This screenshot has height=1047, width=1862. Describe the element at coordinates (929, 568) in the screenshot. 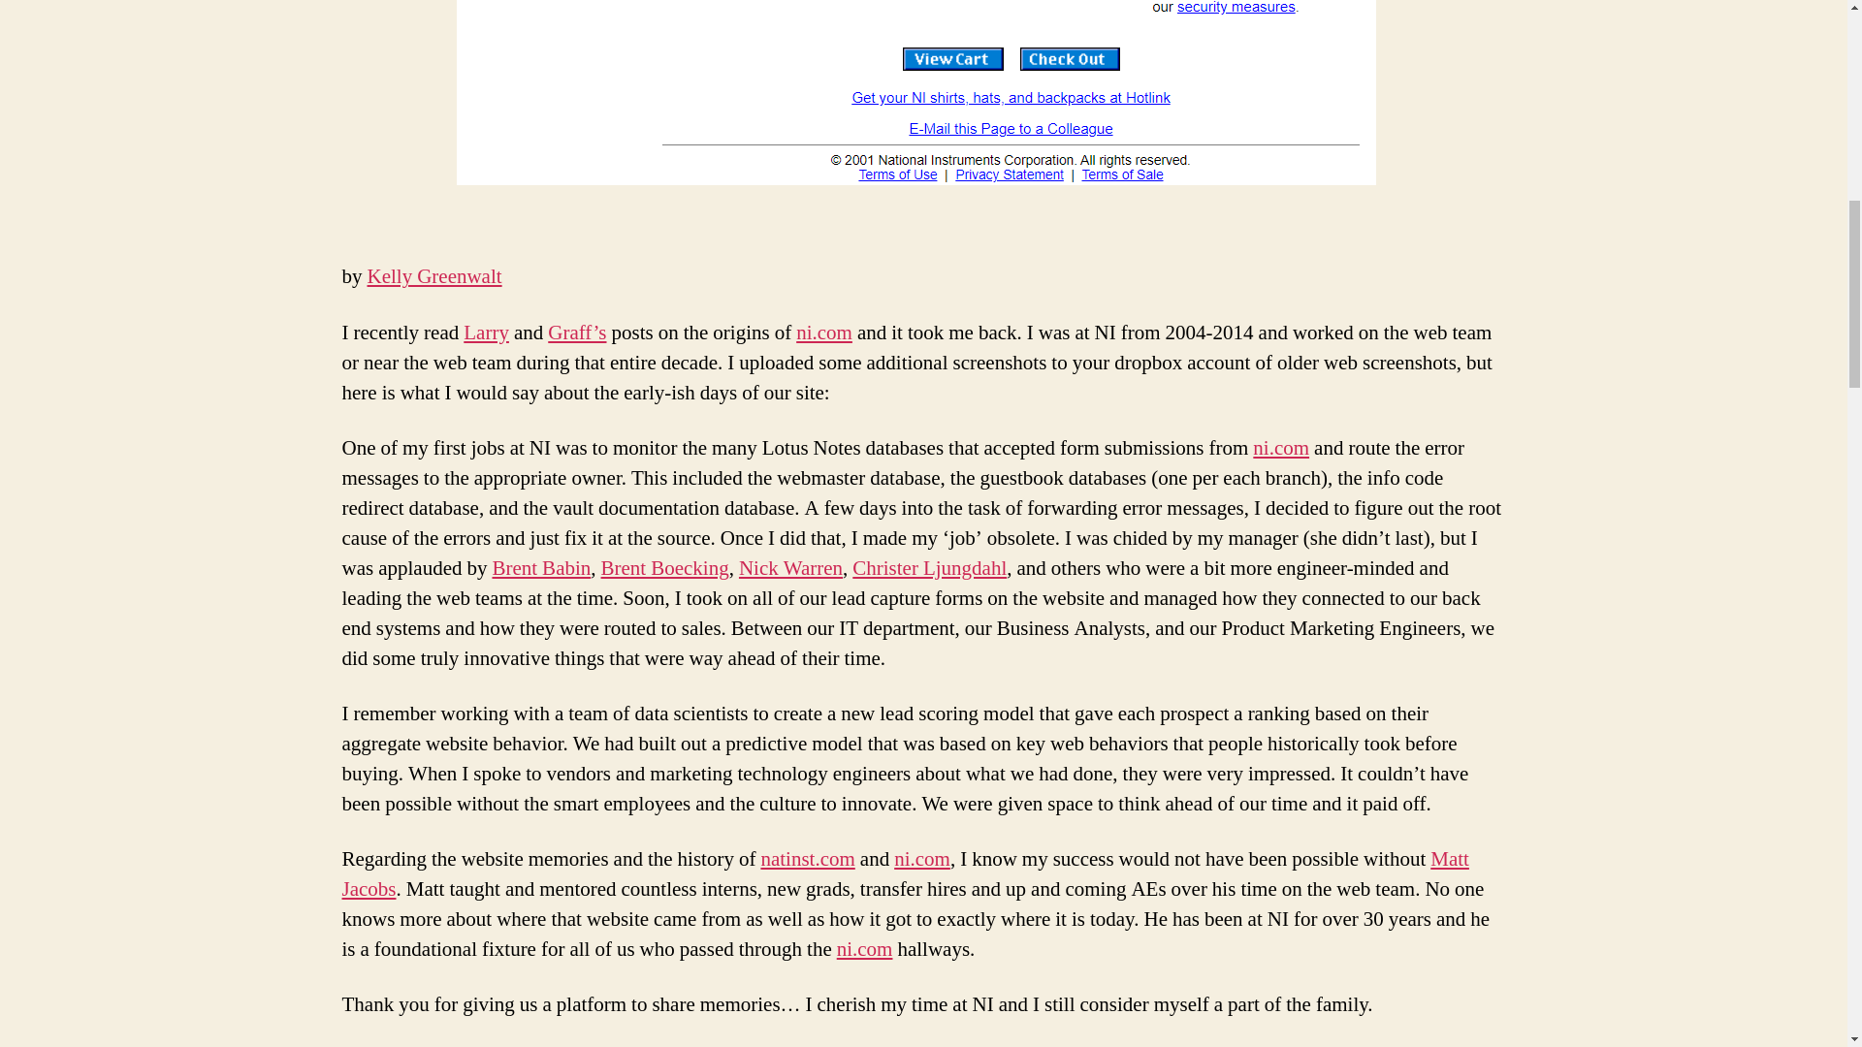

I see `Christer Ljungdahl` at that location.